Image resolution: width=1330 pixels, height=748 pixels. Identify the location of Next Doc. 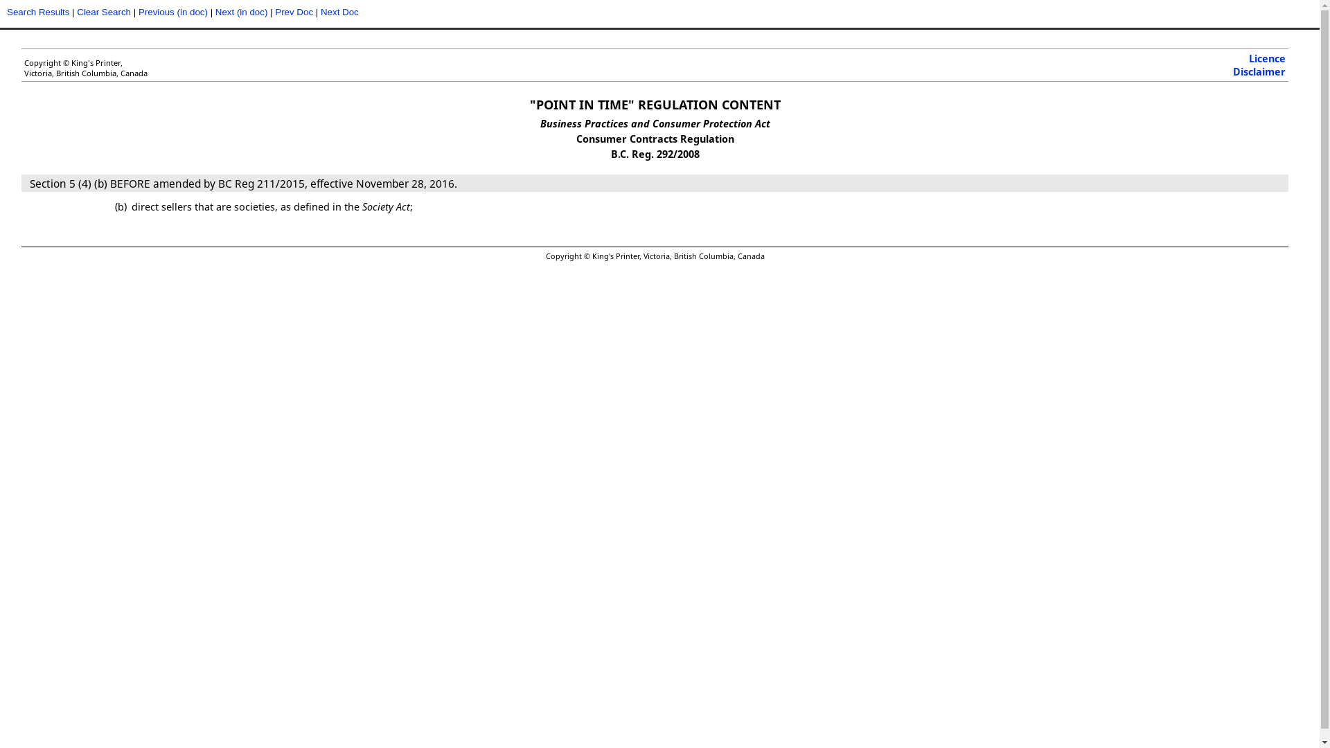
(339, 12).